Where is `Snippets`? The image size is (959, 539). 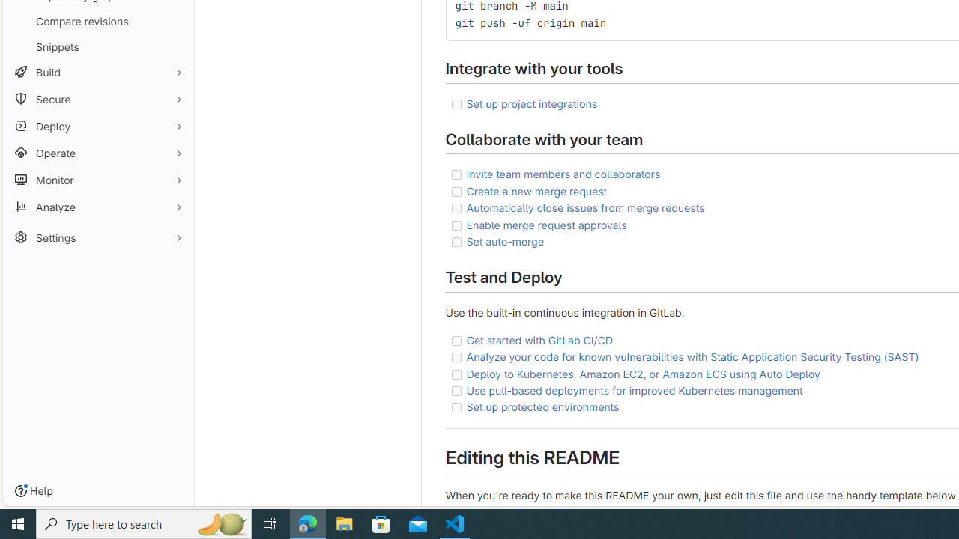
Snippets is located at coordinates (97, 46).